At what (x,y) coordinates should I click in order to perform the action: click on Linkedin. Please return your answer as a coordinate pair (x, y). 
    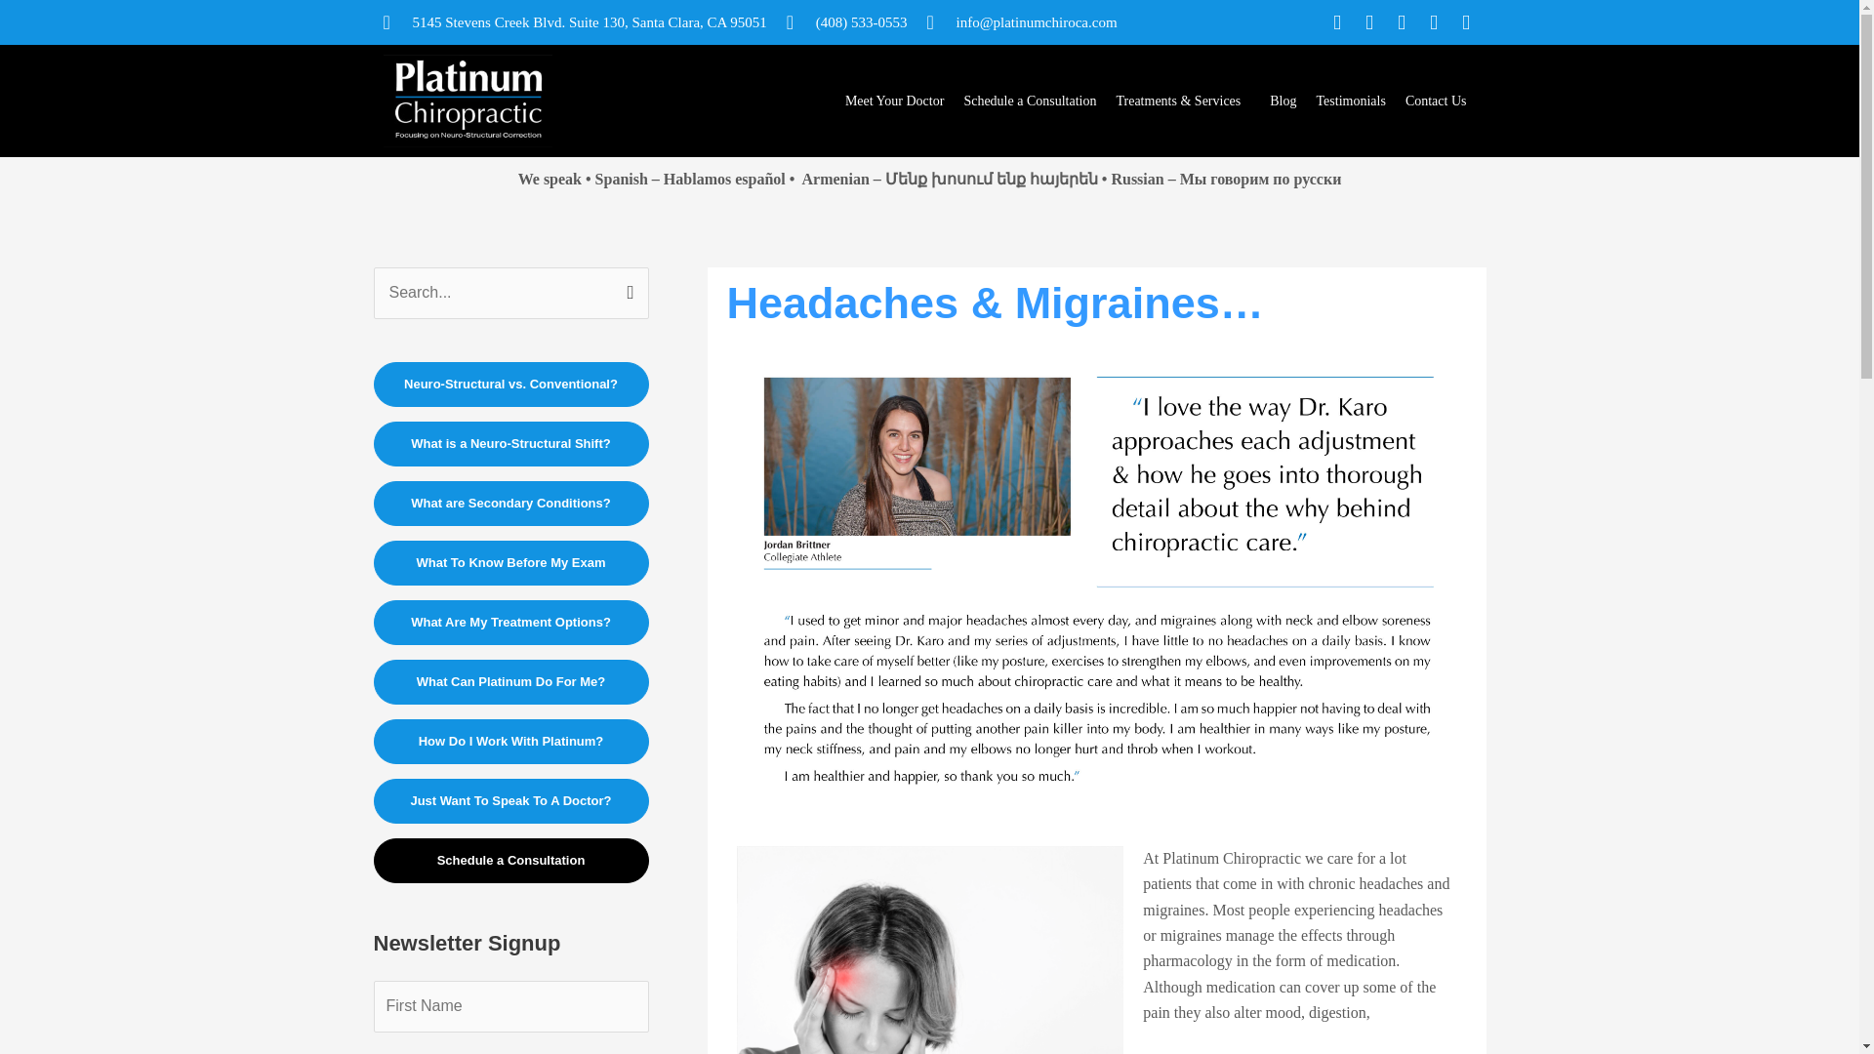
    Looking at the image, I should click on (1433, 21).